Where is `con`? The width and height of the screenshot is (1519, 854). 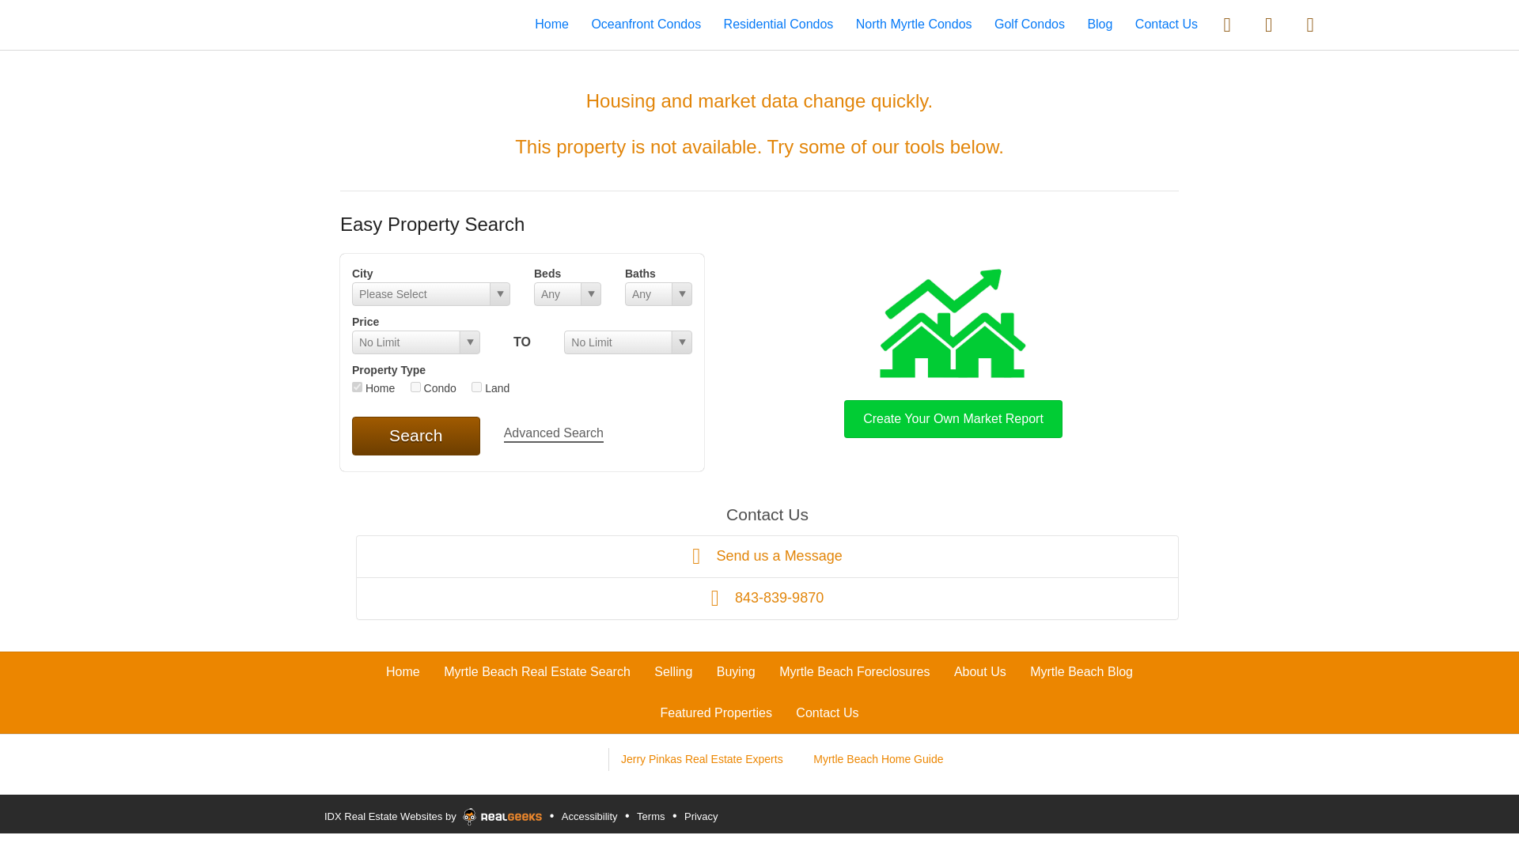 con is located at coordinates (415, 386).